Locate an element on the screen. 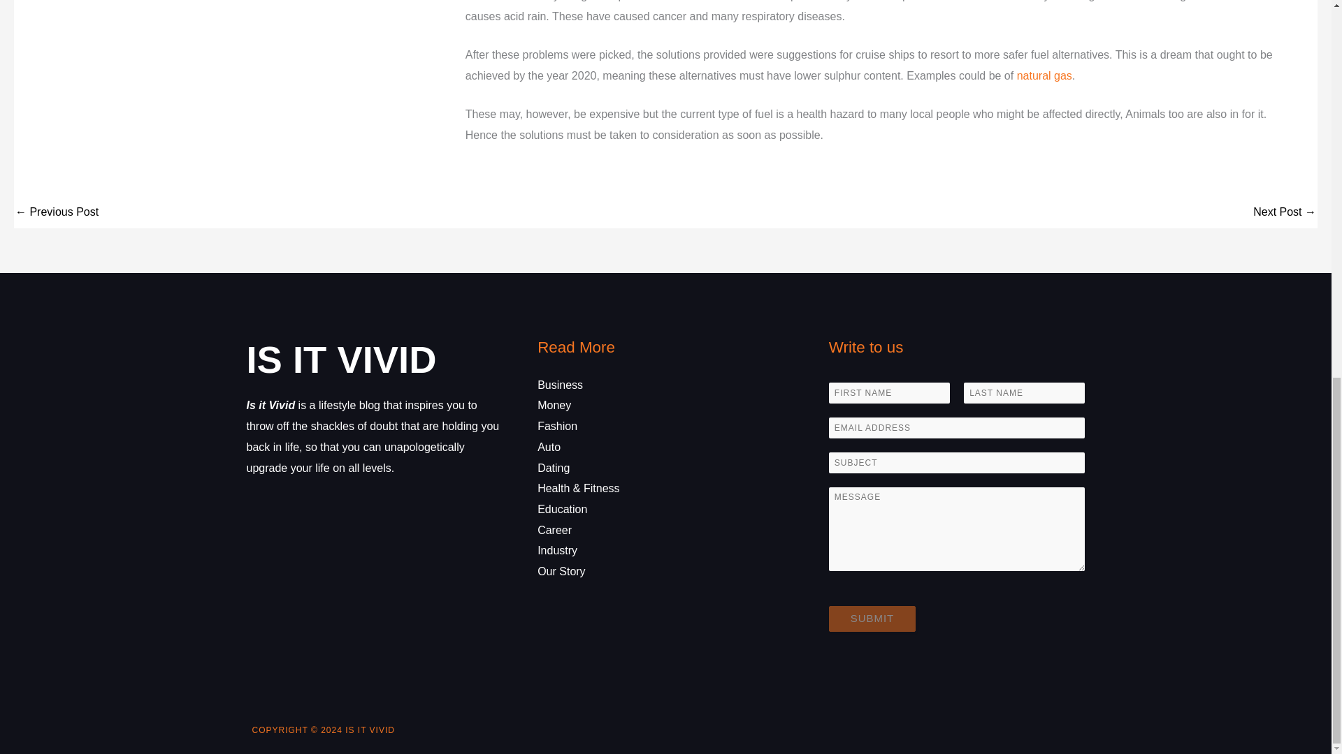 The width and height of the screenshot is (1342, 754). Money is located at coordinates (554, 405).